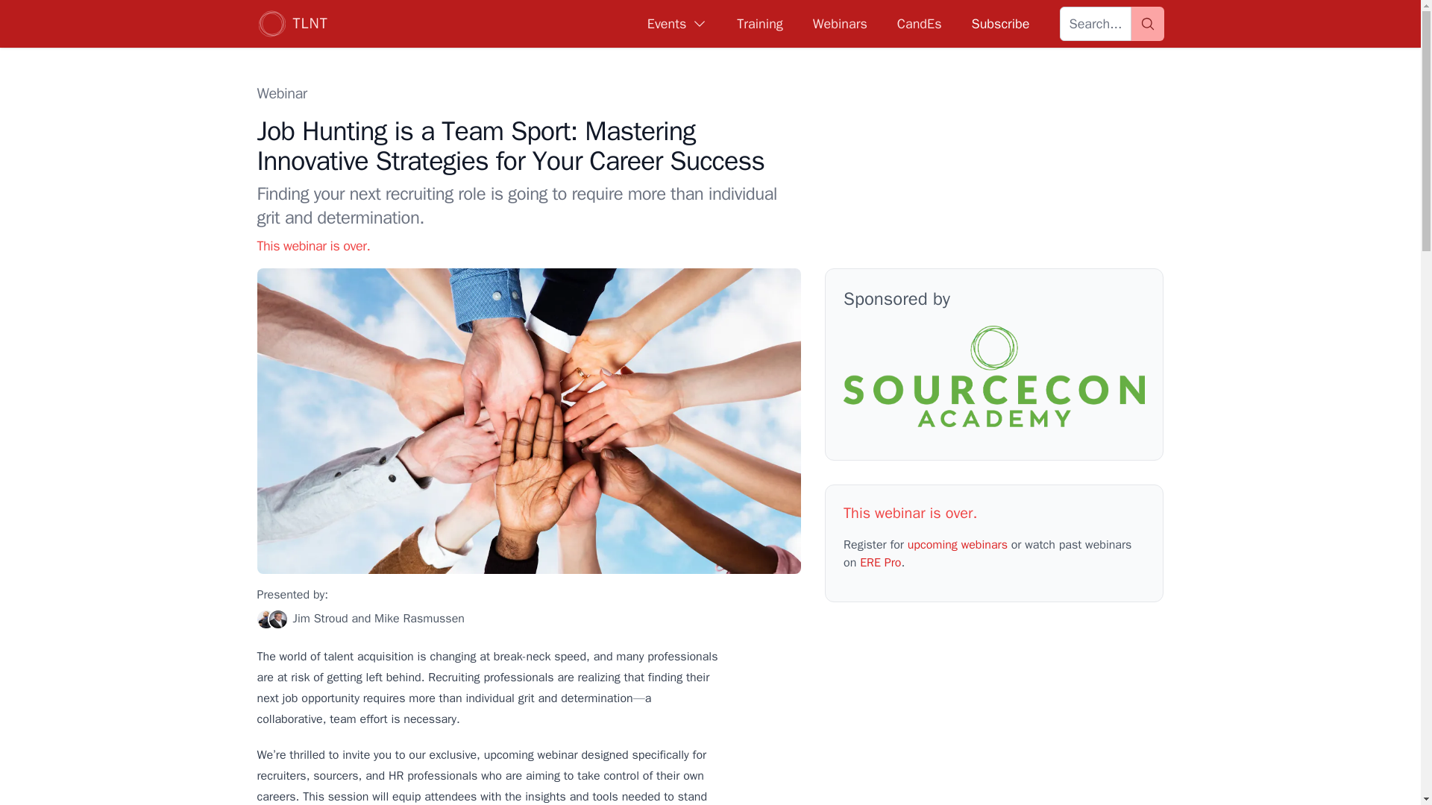 The height and width of the screenshot is (805, 1432). Describe the element at coordinates (292, 23) in the screenshot. I see `TLNT` at that location.